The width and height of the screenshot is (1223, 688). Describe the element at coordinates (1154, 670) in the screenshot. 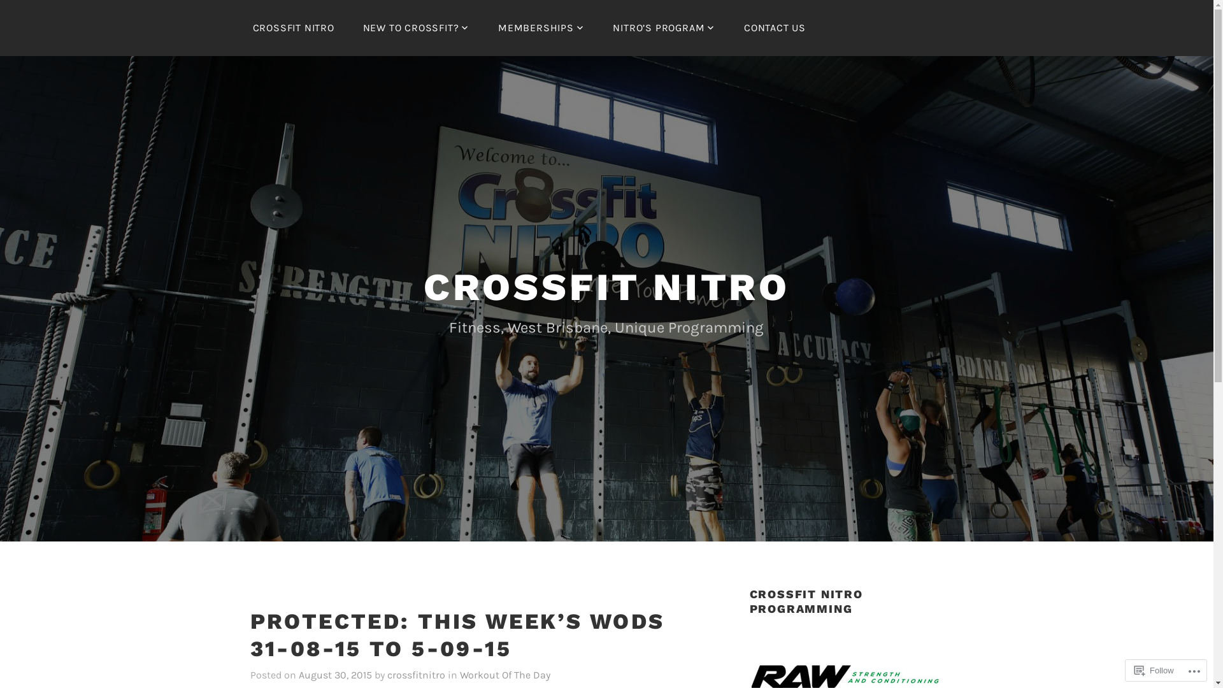

I see `Follow` at that location.